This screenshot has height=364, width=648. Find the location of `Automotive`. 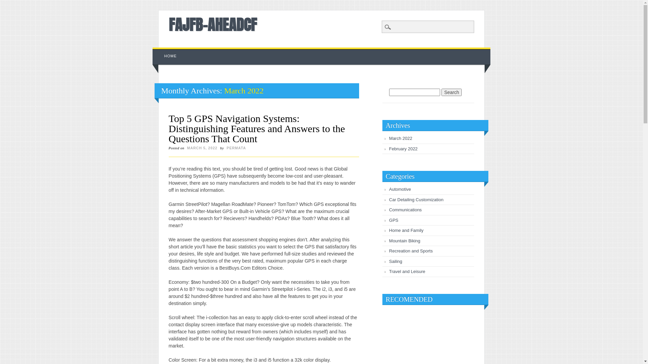

Automotive is located at coordinates (400, 189).